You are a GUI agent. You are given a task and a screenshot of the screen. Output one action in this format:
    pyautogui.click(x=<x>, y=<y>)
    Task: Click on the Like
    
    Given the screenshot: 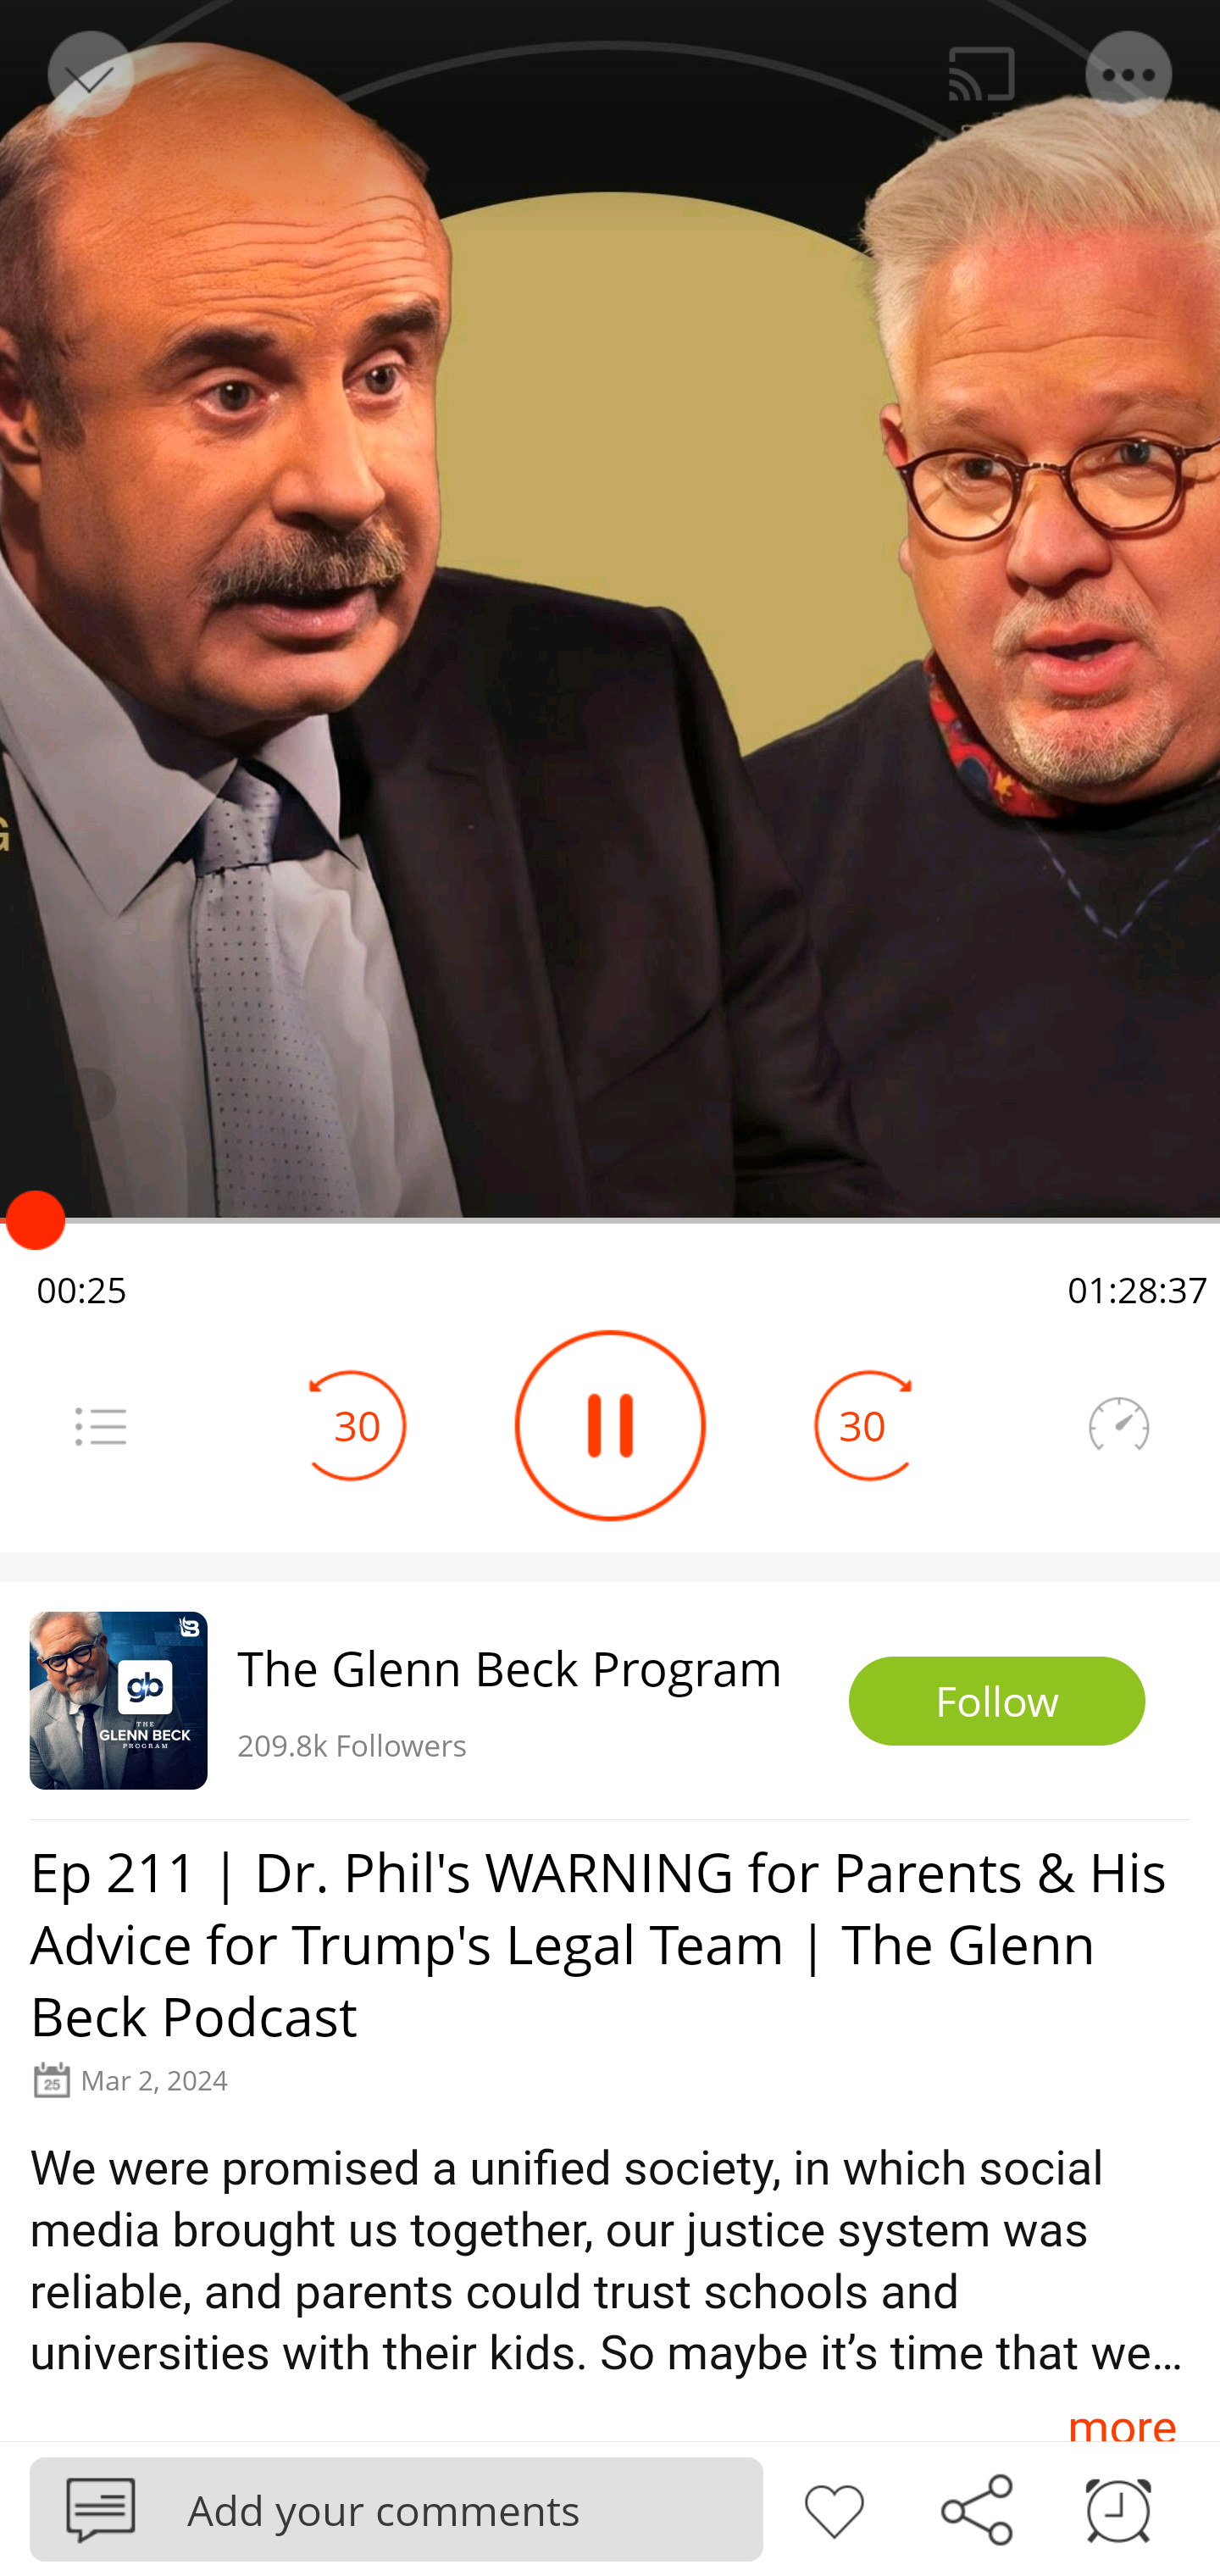 What is the action you would take?
    pyautogui.click(x=834, y=2507)
    